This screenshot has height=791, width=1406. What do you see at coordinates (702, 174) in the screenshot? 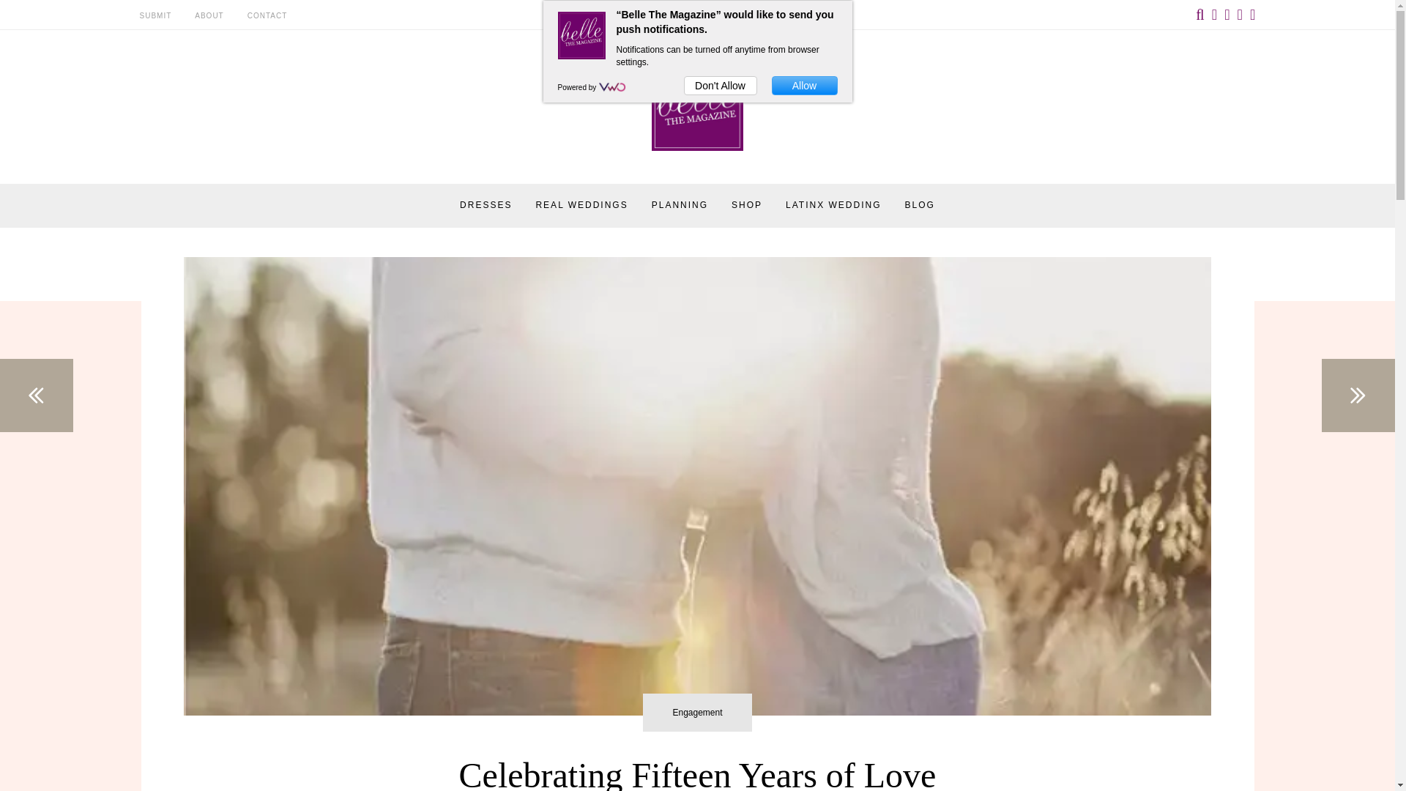
I see `Belle The Magazine` at bounding box center [702, 174].